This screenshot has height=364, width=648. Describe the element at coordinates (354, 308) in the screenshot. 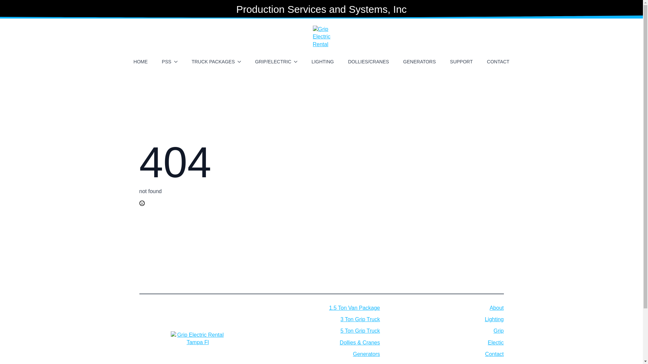

I see `1.5 Ton Van Package` at that location.